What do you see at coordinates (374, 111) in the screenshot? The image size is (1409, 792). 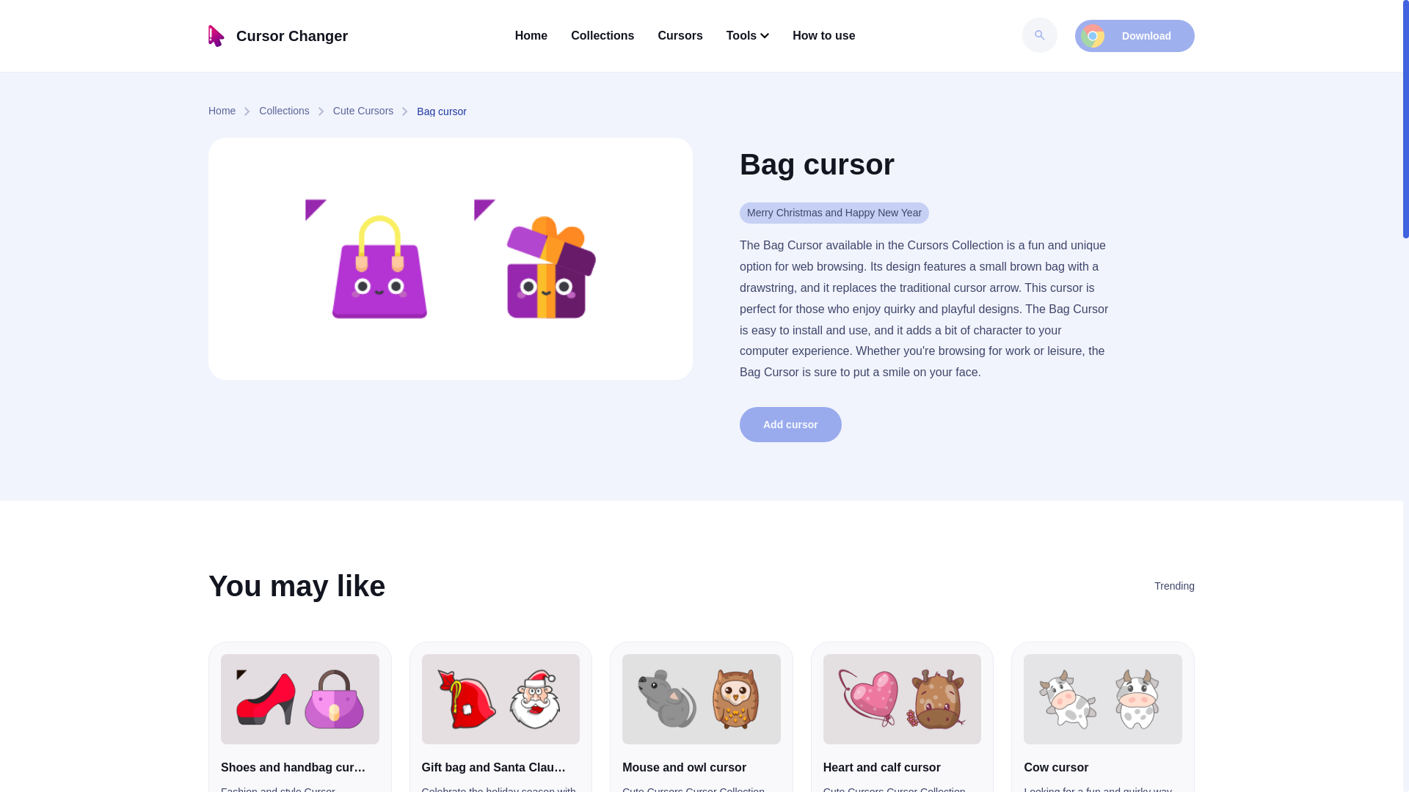 I see `Cute Cursors` at bounding box center [374, 111].